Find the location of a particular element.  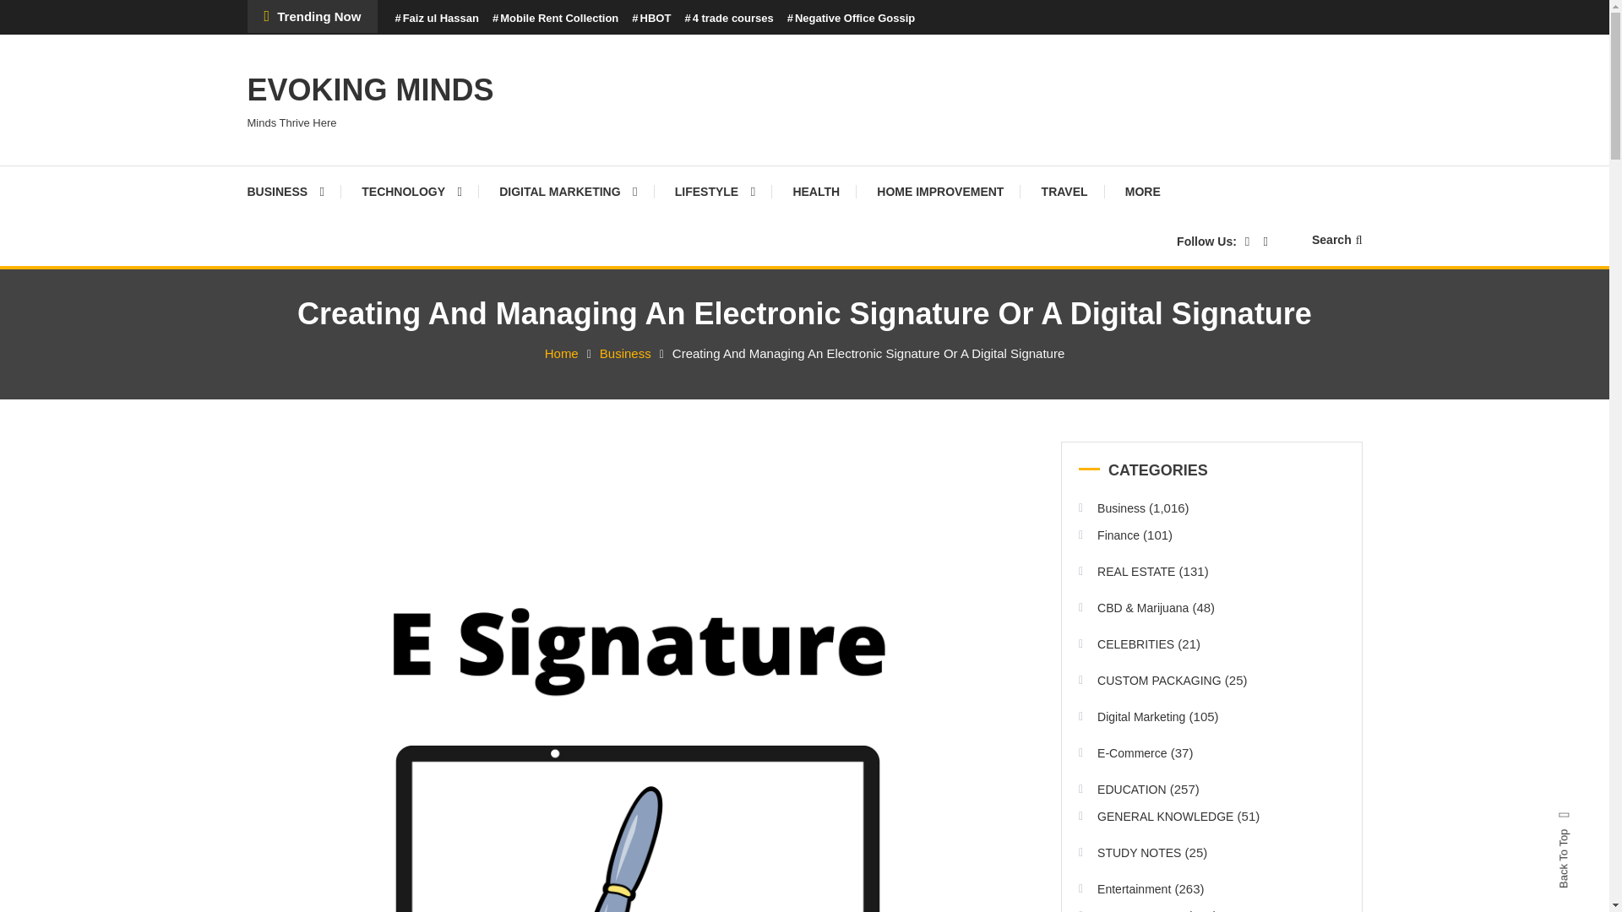

4 trade courses is located at coordinates (728, 19).